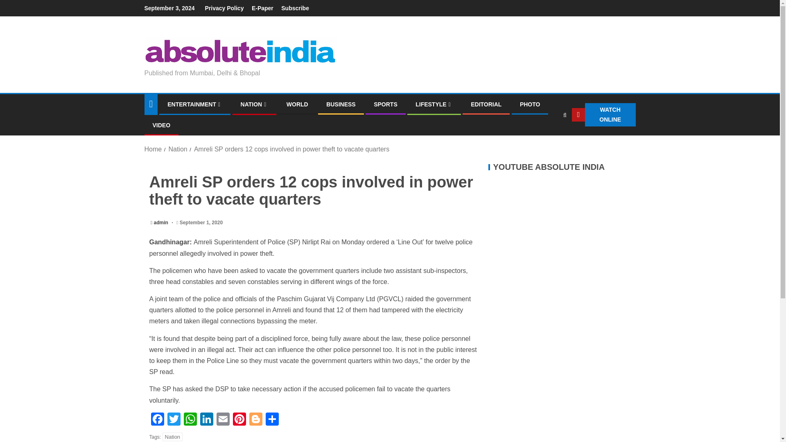 The height and width of the screenshot is (442, 786). Describe the element at coordinates (223, 420) in the screenshot. I see `Email` at that location.